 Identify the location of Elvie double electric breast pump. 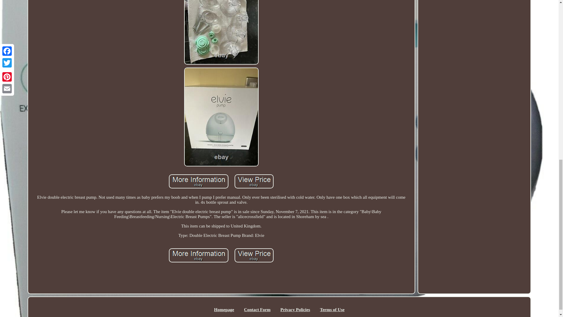
(199, 181).